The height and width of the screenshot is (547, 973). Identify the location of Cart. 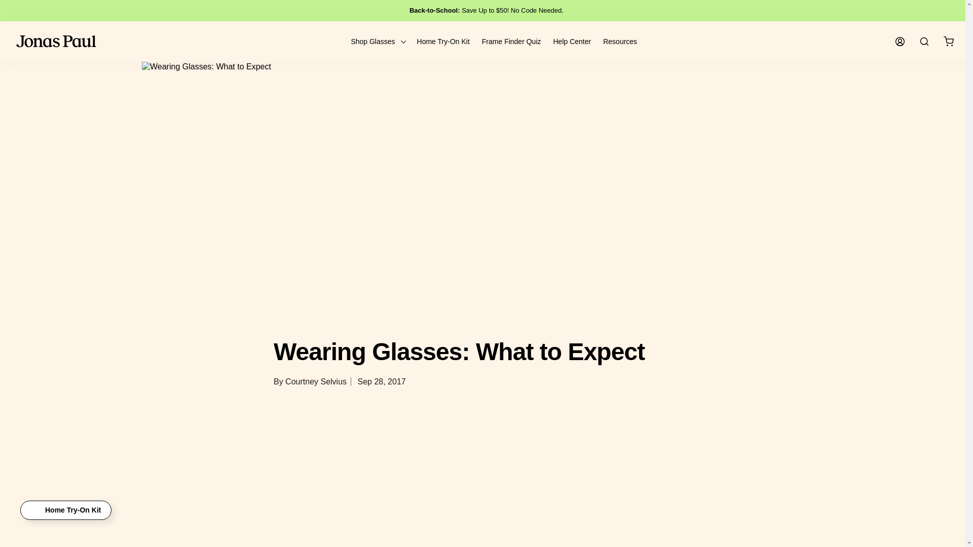
(949, 42).